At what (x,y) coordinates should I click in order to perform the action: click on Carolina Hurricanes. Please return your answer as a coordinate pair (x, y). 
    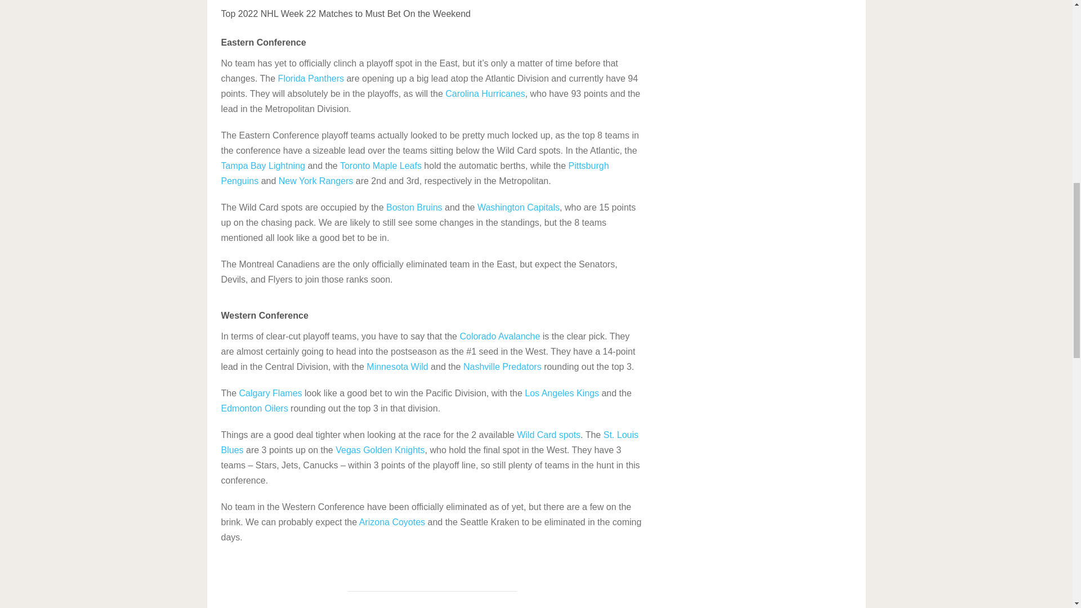
    Looking at the image, I should click on (485, 93).